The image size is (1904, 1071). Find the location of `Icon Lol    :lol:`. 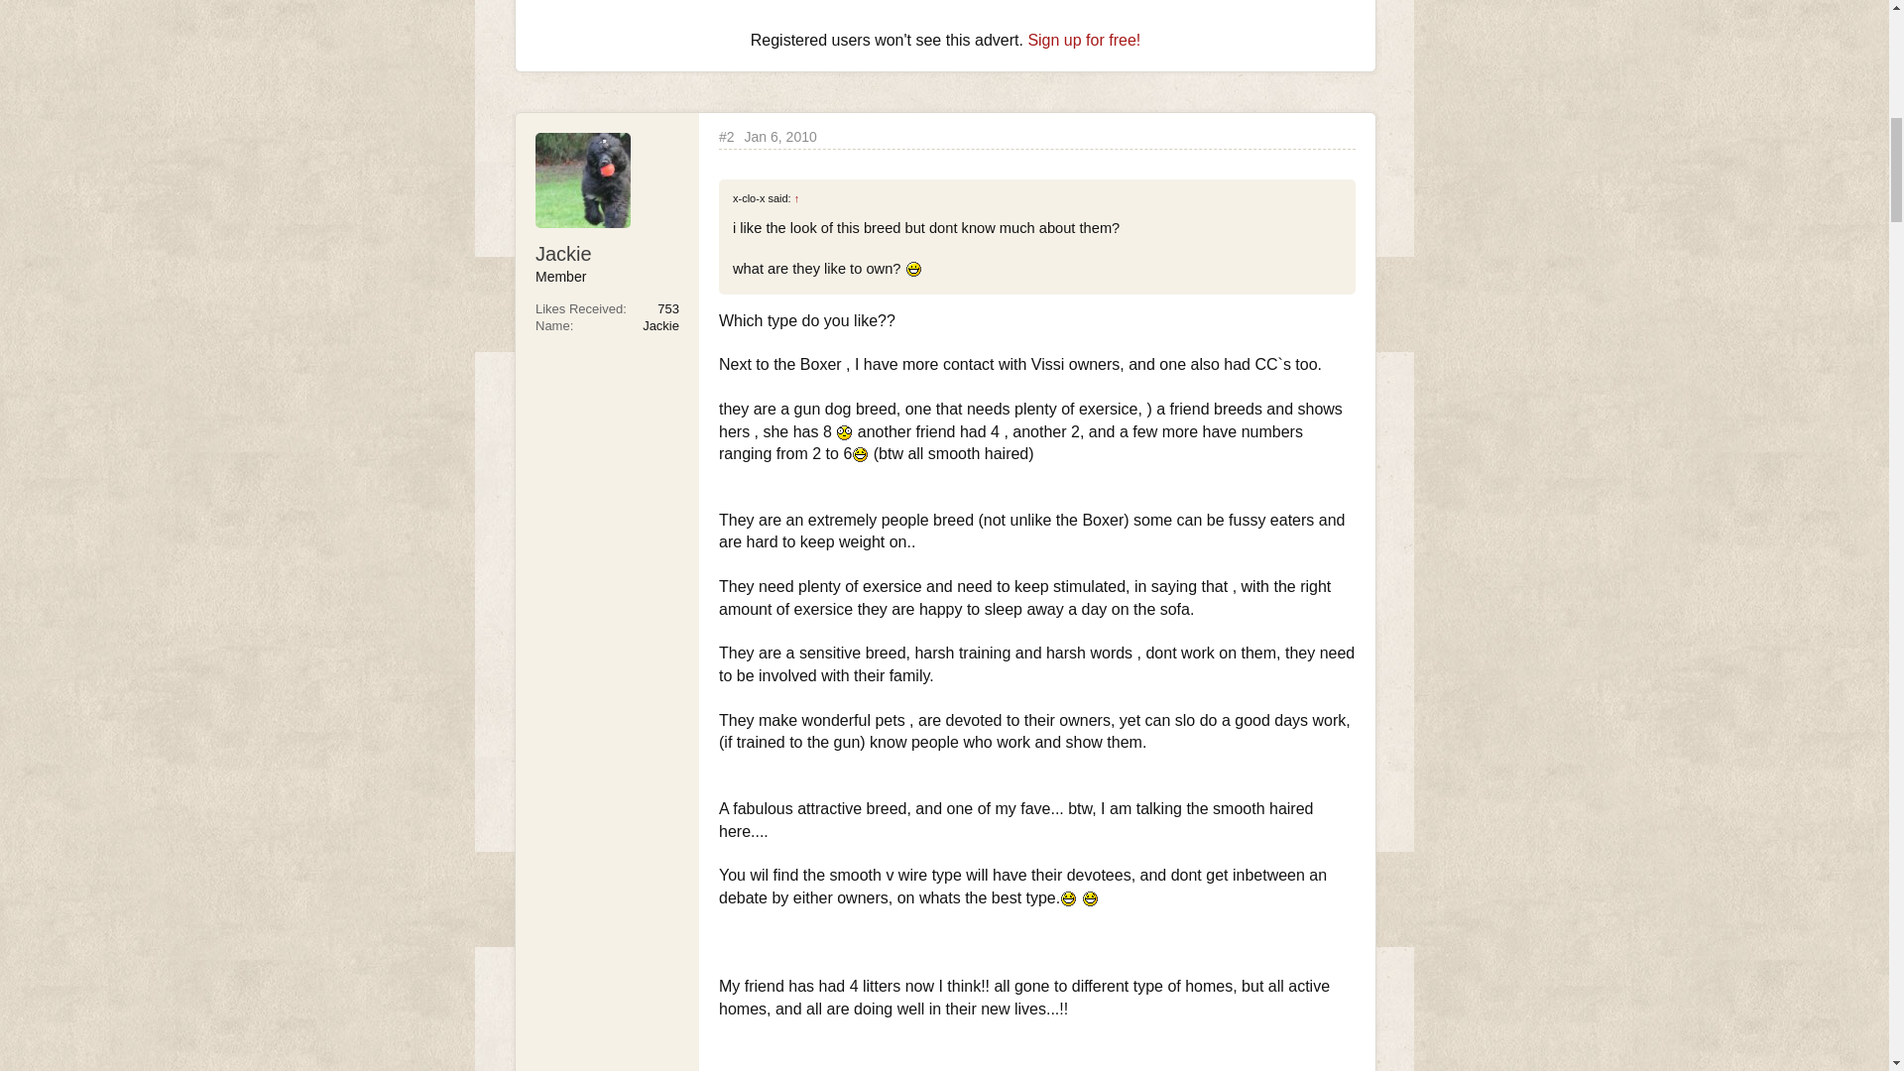

Icon Lol    :lol: is located at coordinates (861, 454).